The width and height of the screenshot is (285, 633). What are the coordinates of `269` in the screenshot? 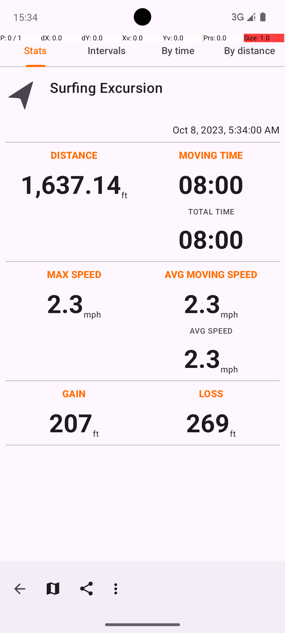 It's located at (208, 423).